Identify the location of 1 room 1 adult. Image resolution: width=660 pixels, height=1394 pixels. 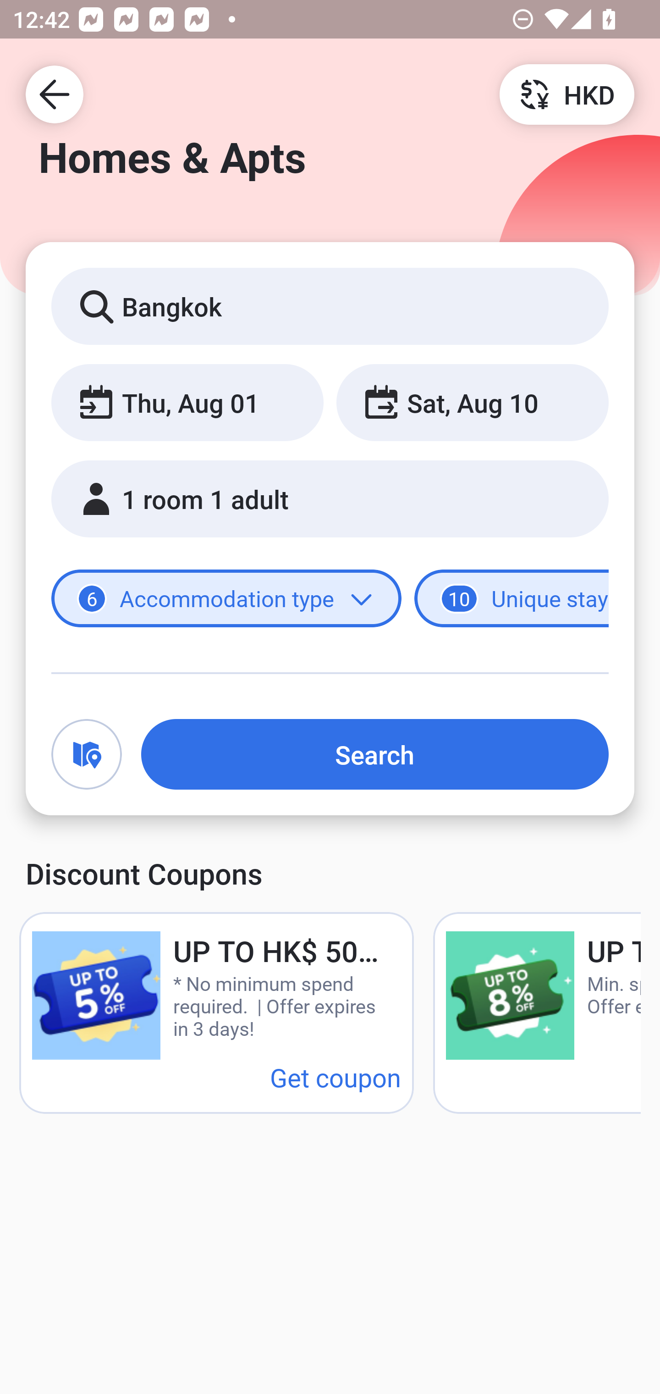
(330, 499).